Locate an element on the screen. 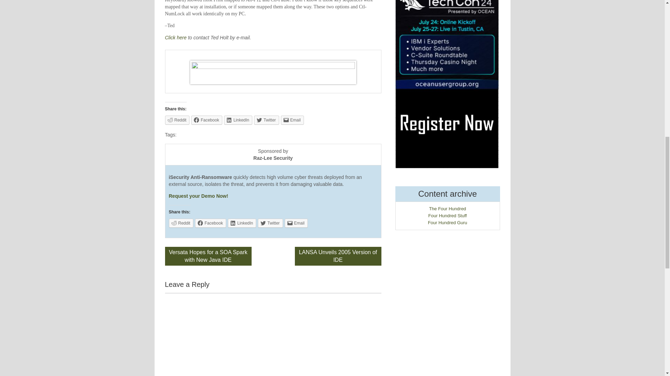 The height and width of the screenshot is (376, 670). Click to share on Facebook is located at coordinates (207, 120).